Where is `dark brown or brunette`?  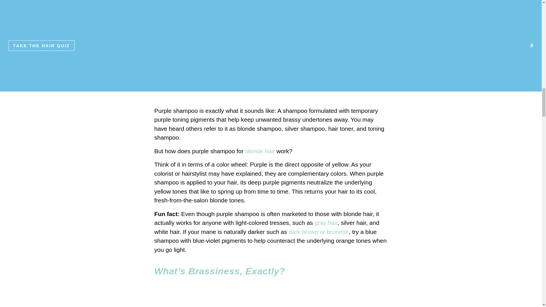 dark brown or brunette is located at coordinates (318, 232).